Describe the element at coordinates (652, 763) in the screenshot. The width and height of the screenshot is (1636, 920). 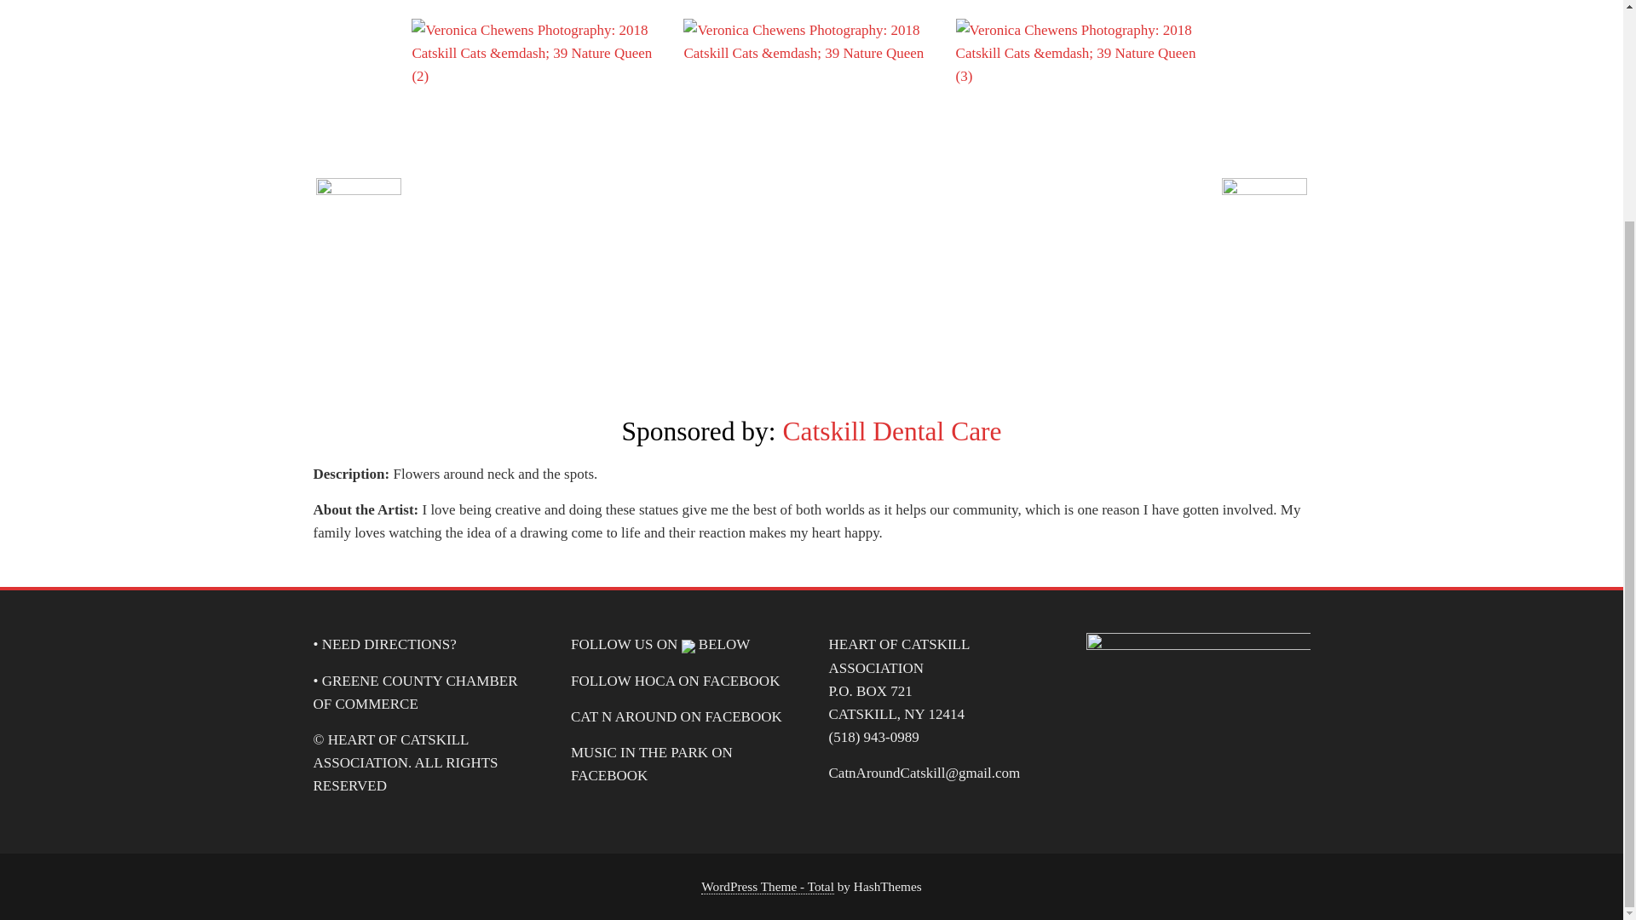
I see `MUSIC IN THE PARK ON FACEBOOK` at that location.